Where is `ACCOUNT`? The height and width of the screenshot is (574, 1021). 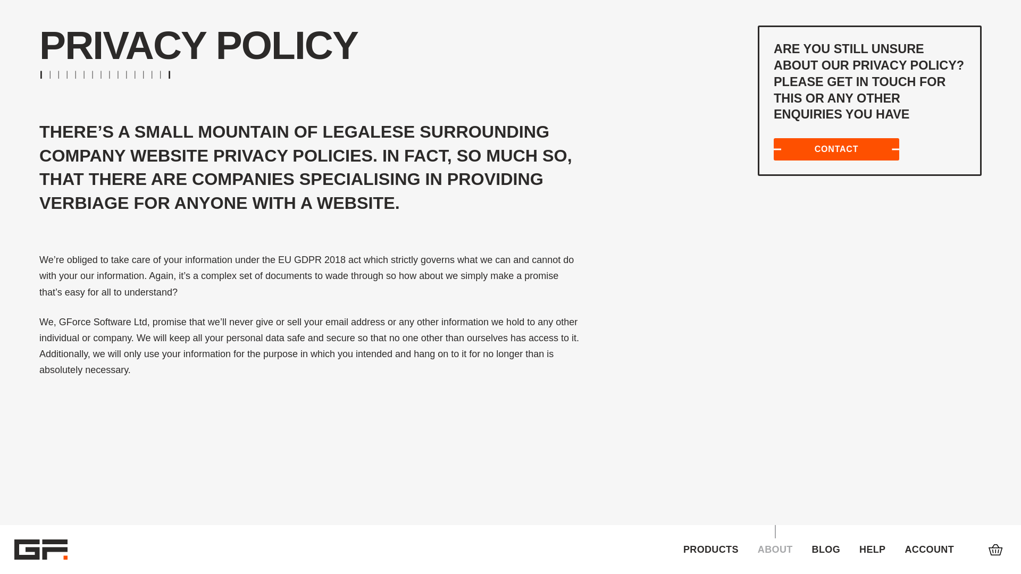 ACCOUNT is located at coordinates (929, 550).